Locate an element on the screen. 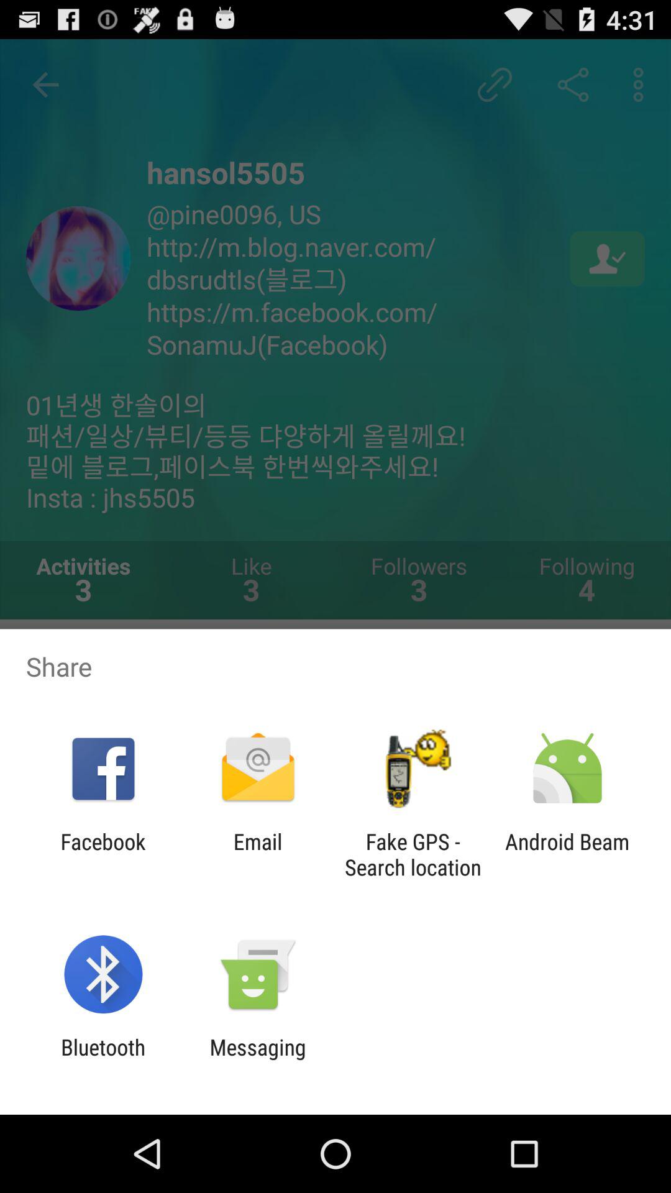  flip until the facebook item is located at coordinates (103, 854).